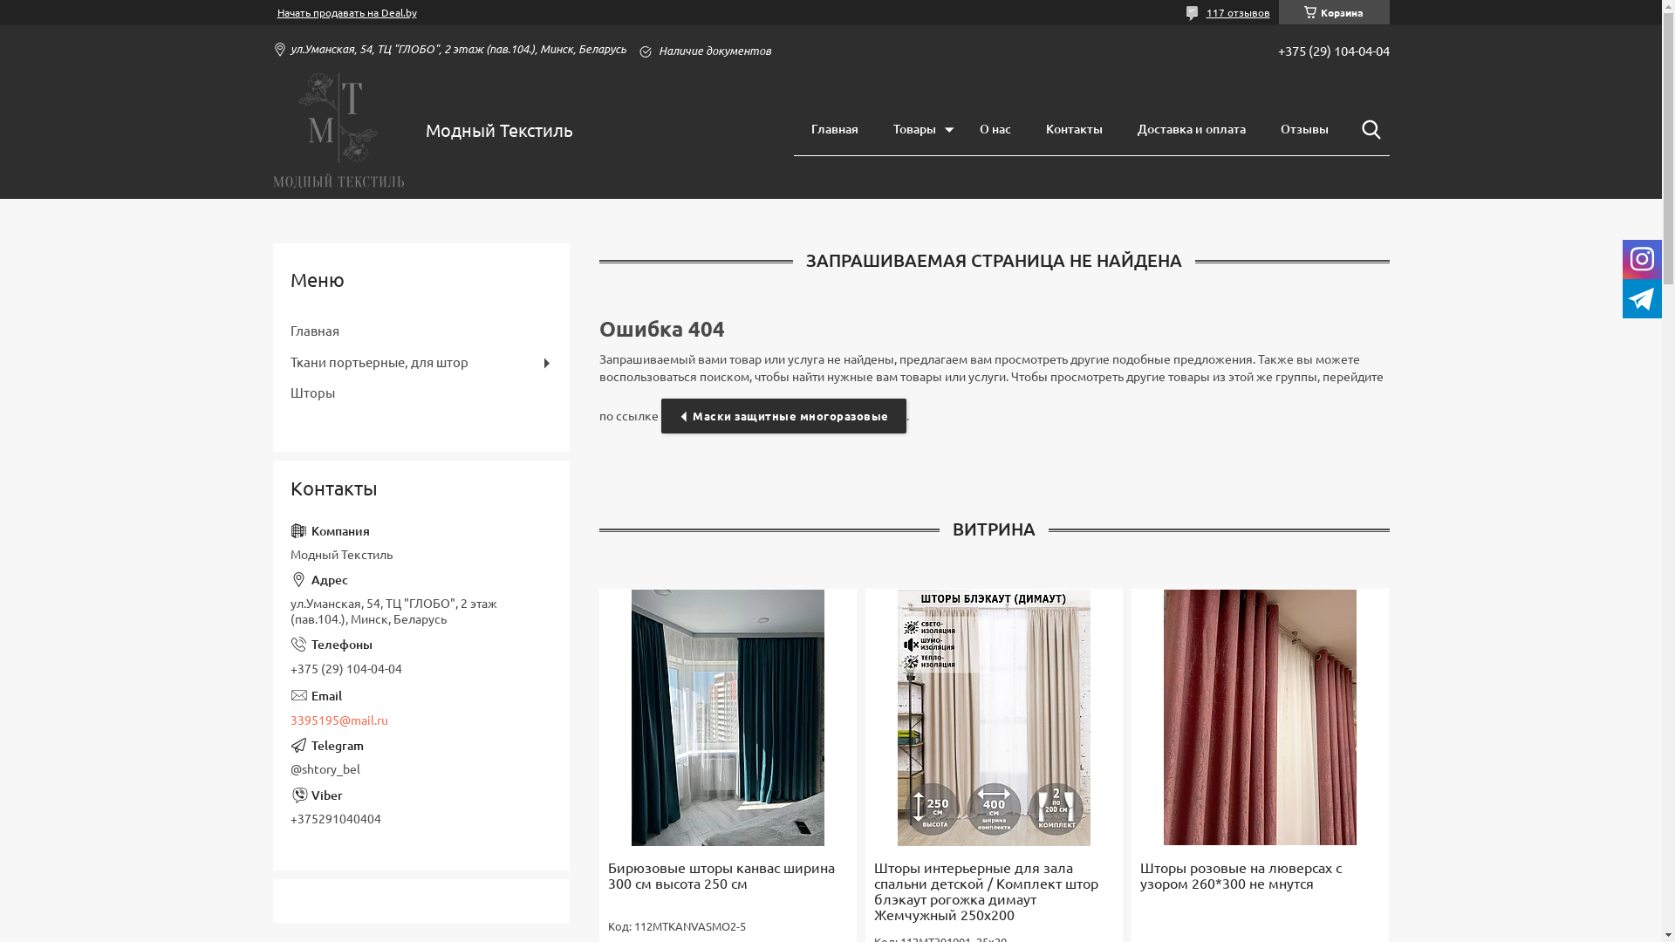  What do you see at coordinates (420, 706) in the screenshot?
I see `3395195@mail.ru` at bounding box center [420, 706].